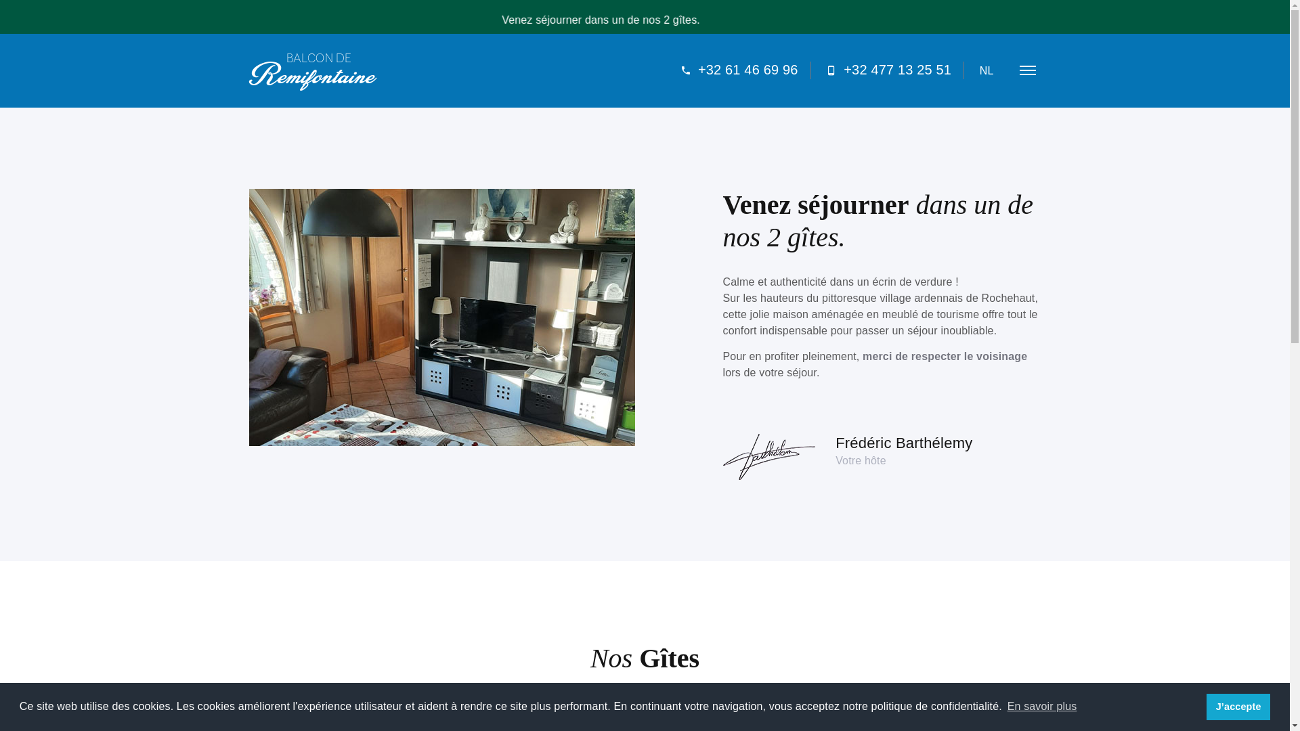  What do you see at coordinates (739, 70) in the screenshot?
I see `+32 61 46 69 96` at bounding box center [739, 70].